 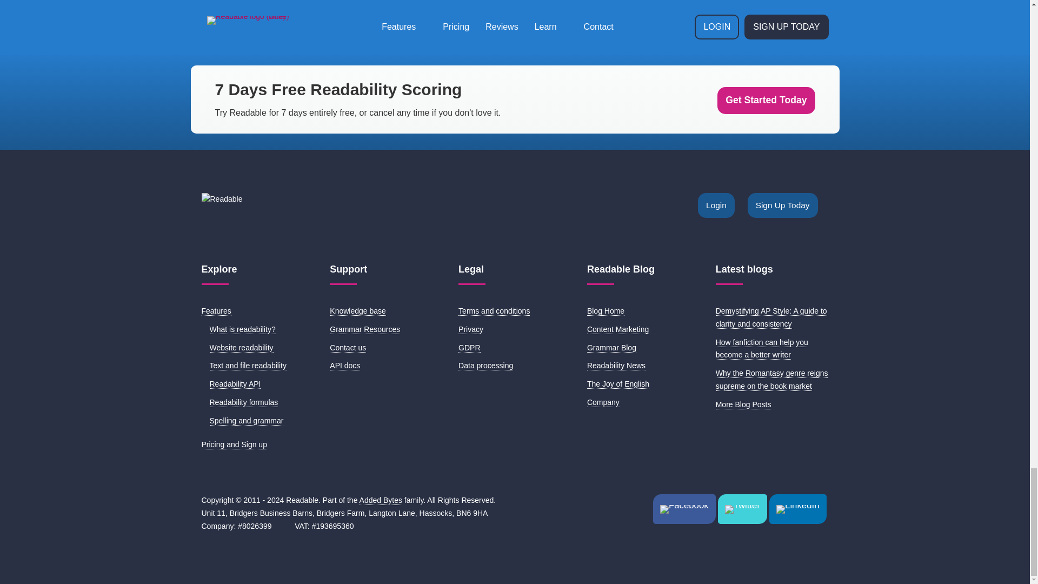 What do you see at coordinates (797, 508) in the screenshot?
I see `LinkedIn` at bounding box center [797, 508].